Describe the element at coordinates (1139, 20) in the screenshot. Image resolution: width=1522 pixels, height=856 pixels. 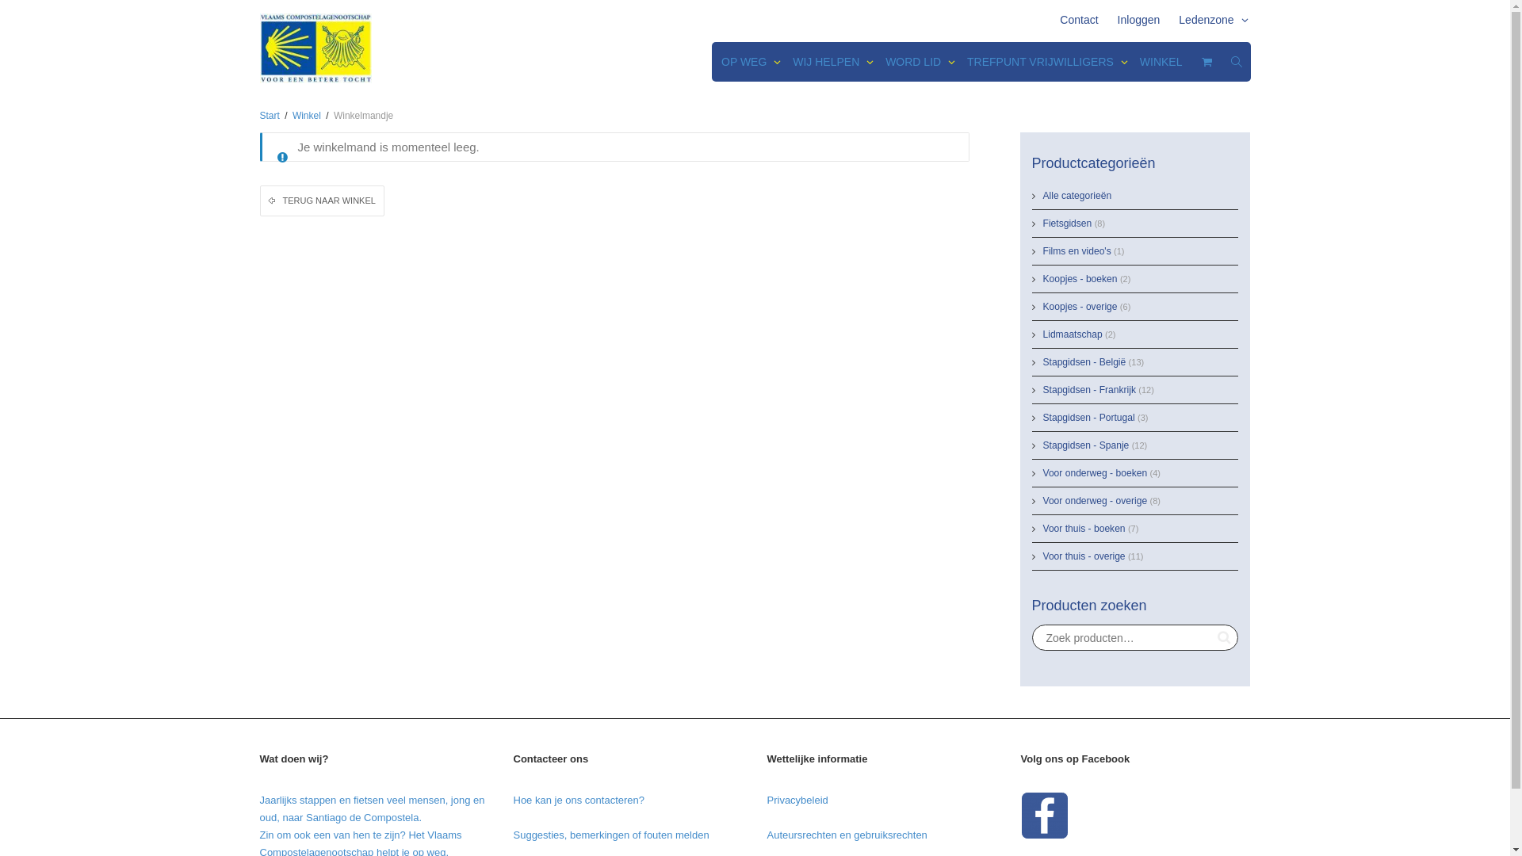
I see `Inloggen` at that location.